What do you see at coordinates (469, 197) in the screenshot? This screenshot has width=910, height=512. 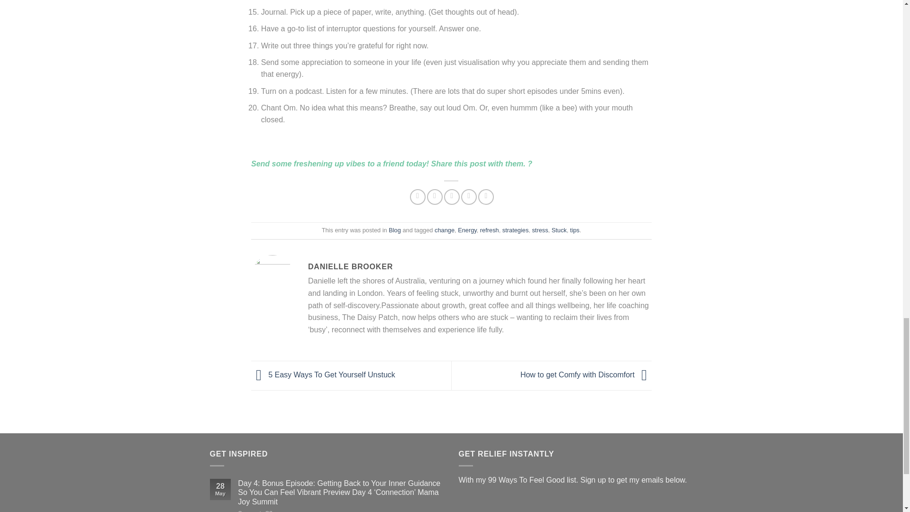 I see `Pin on Pinterest` at bounding box center [469, 197].